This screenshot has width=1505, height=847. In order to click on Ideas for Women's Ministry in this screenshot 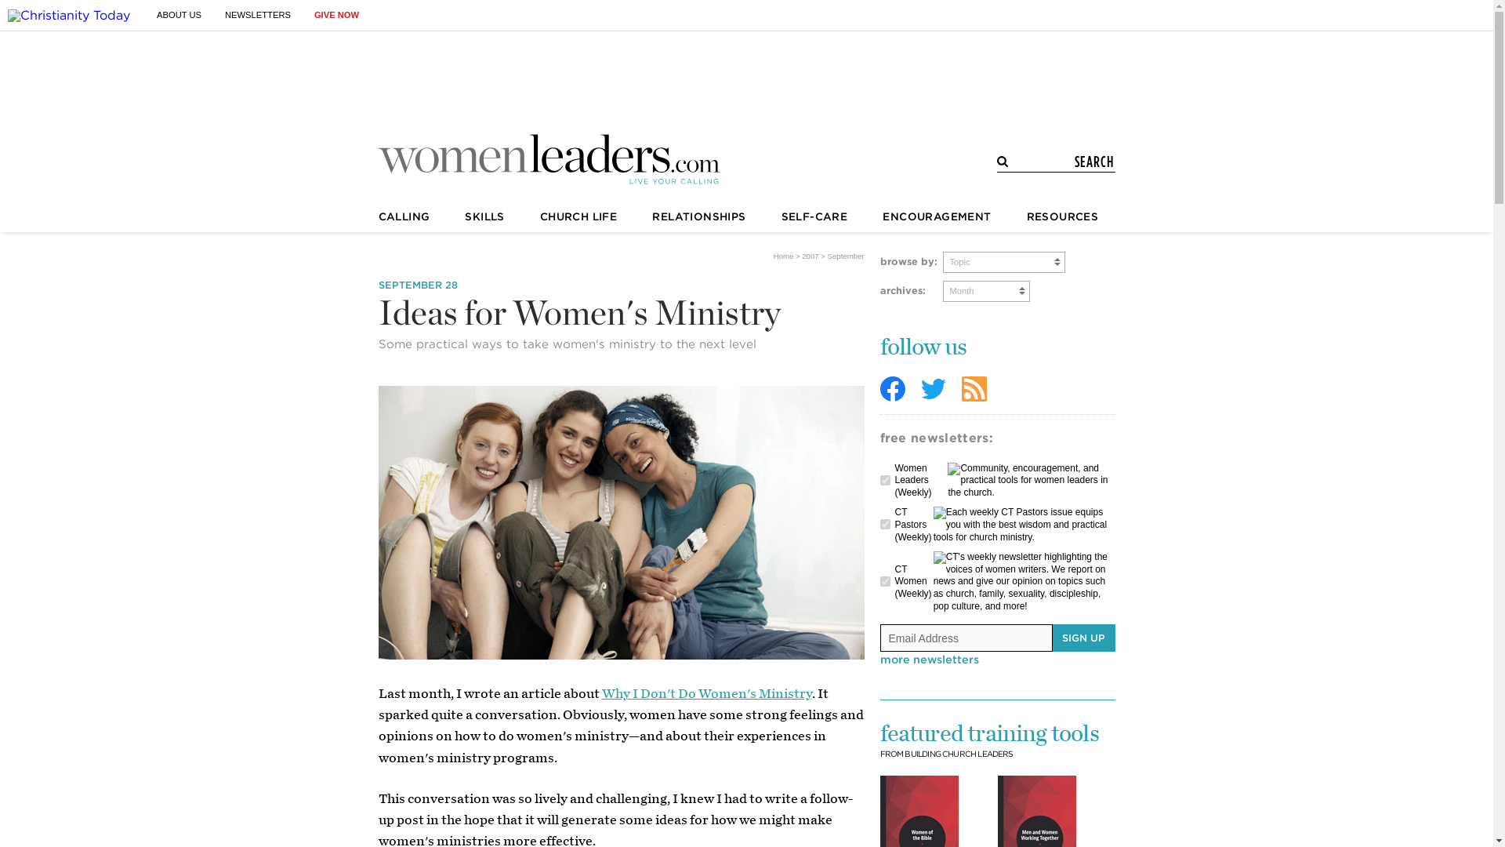, I will do `click(621, 522)`.